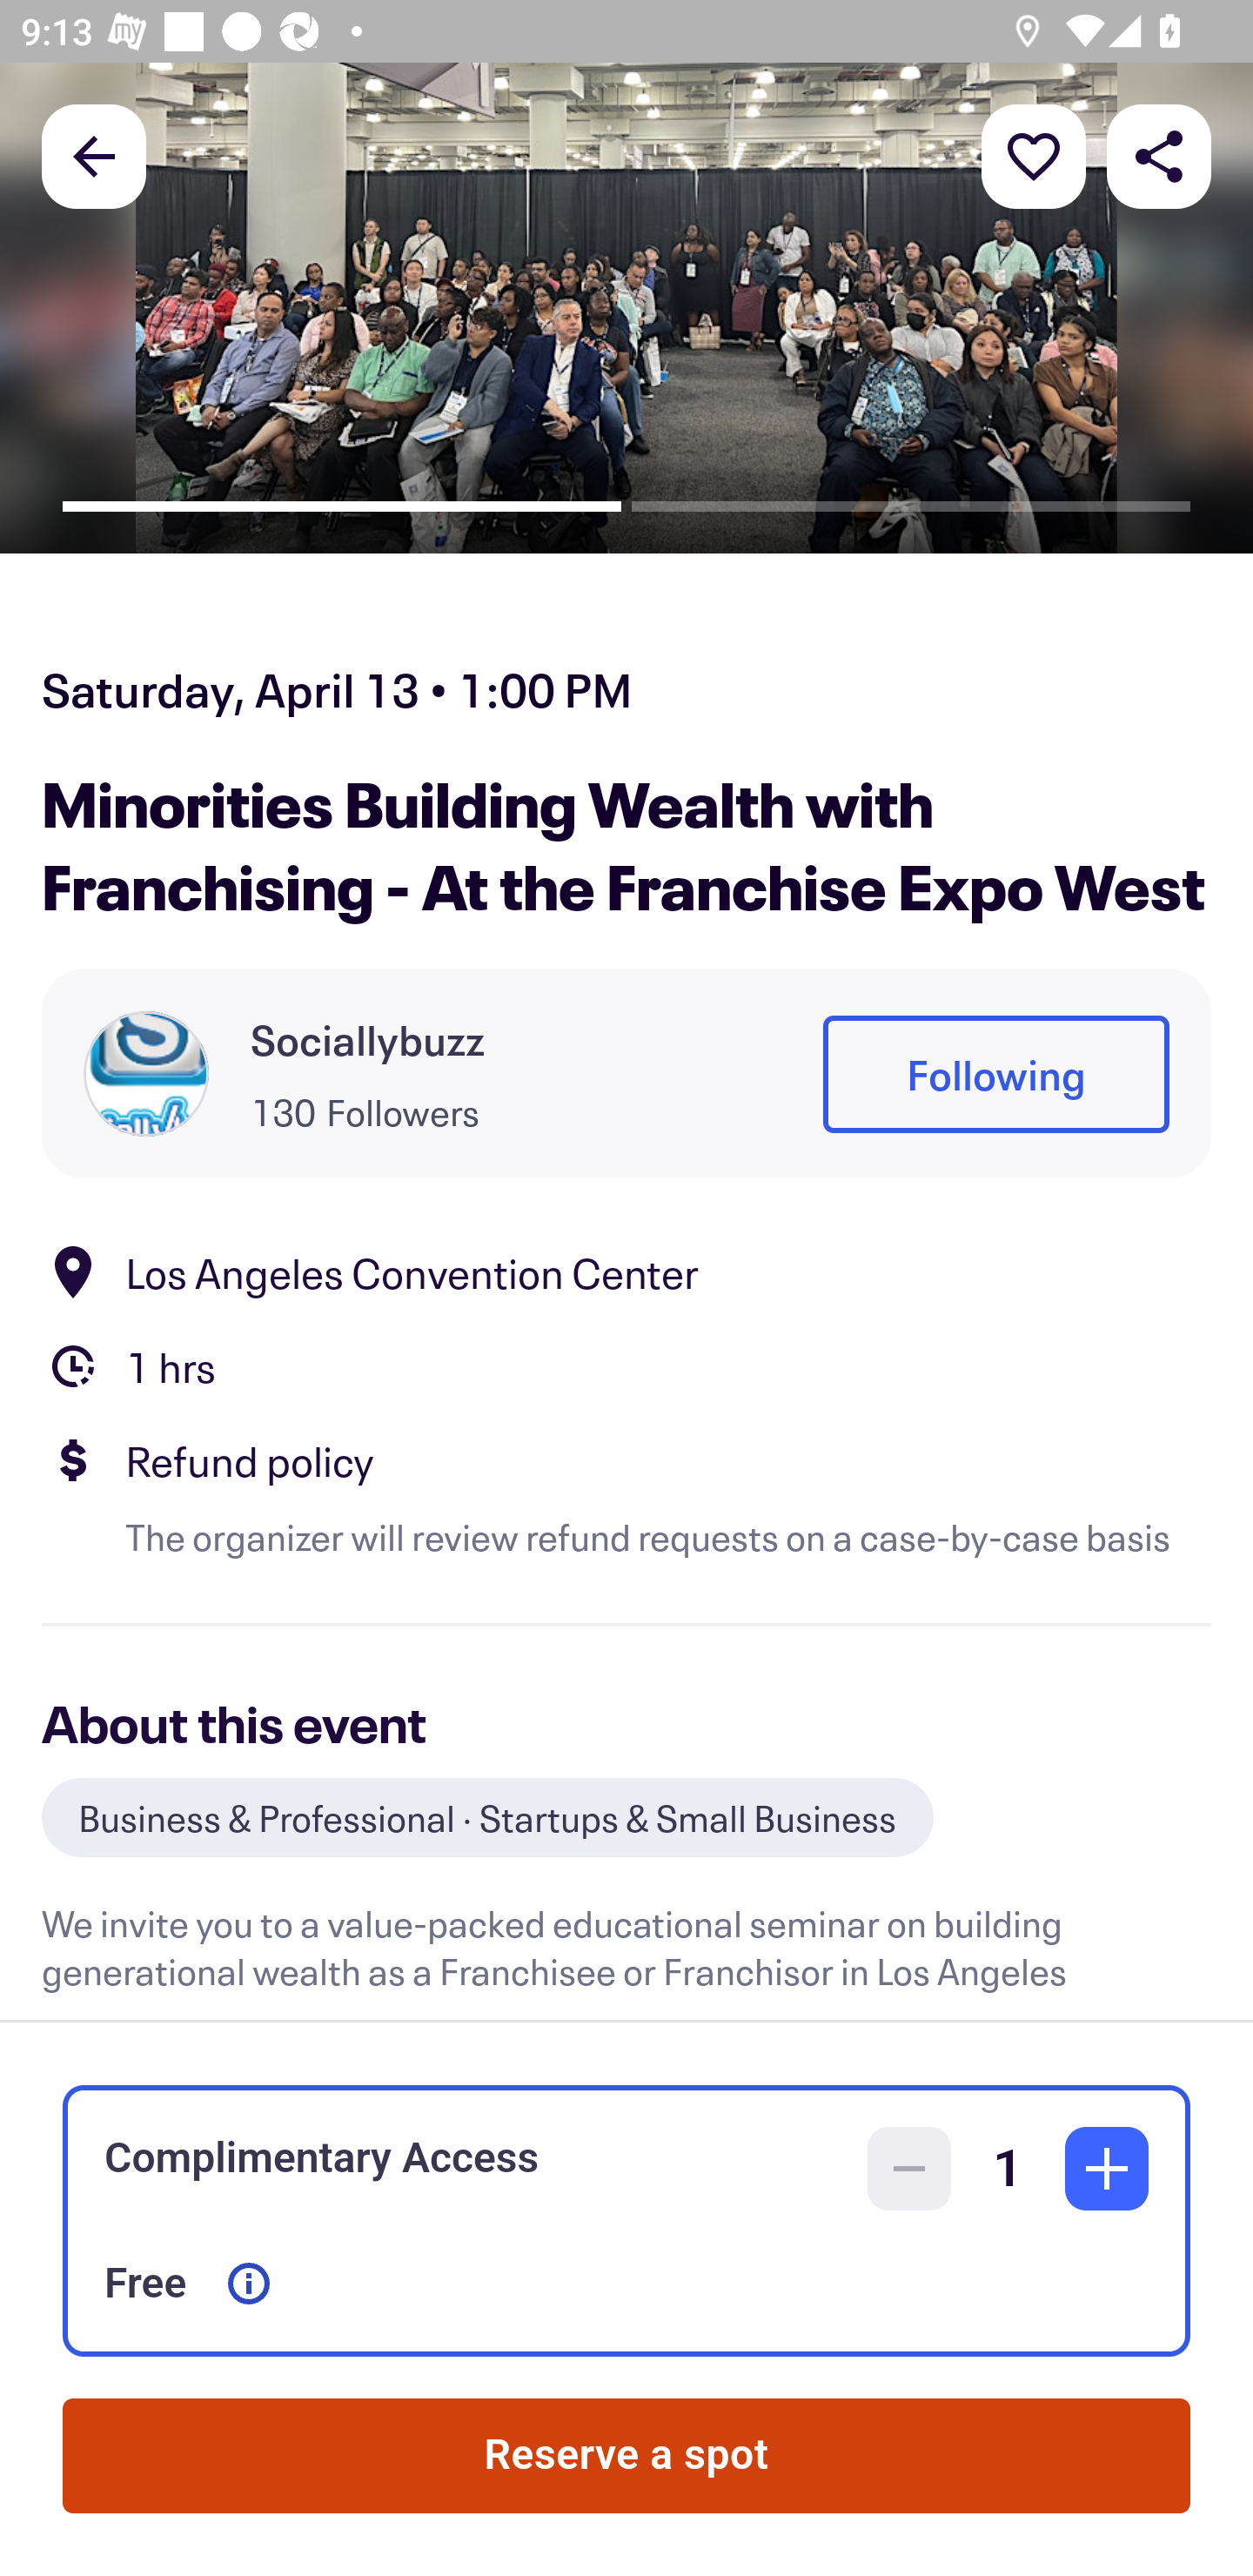  Describe the element at coordinates (1159, 155) in the screenshot. I see `Share` at that location.